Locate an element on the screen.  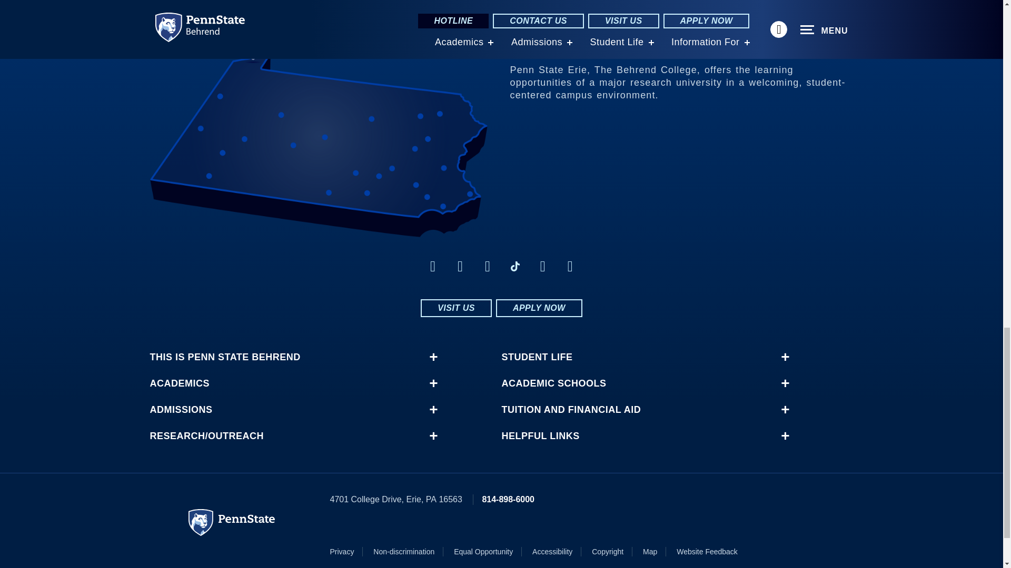
Facebook is located at coordinates (433, 266).